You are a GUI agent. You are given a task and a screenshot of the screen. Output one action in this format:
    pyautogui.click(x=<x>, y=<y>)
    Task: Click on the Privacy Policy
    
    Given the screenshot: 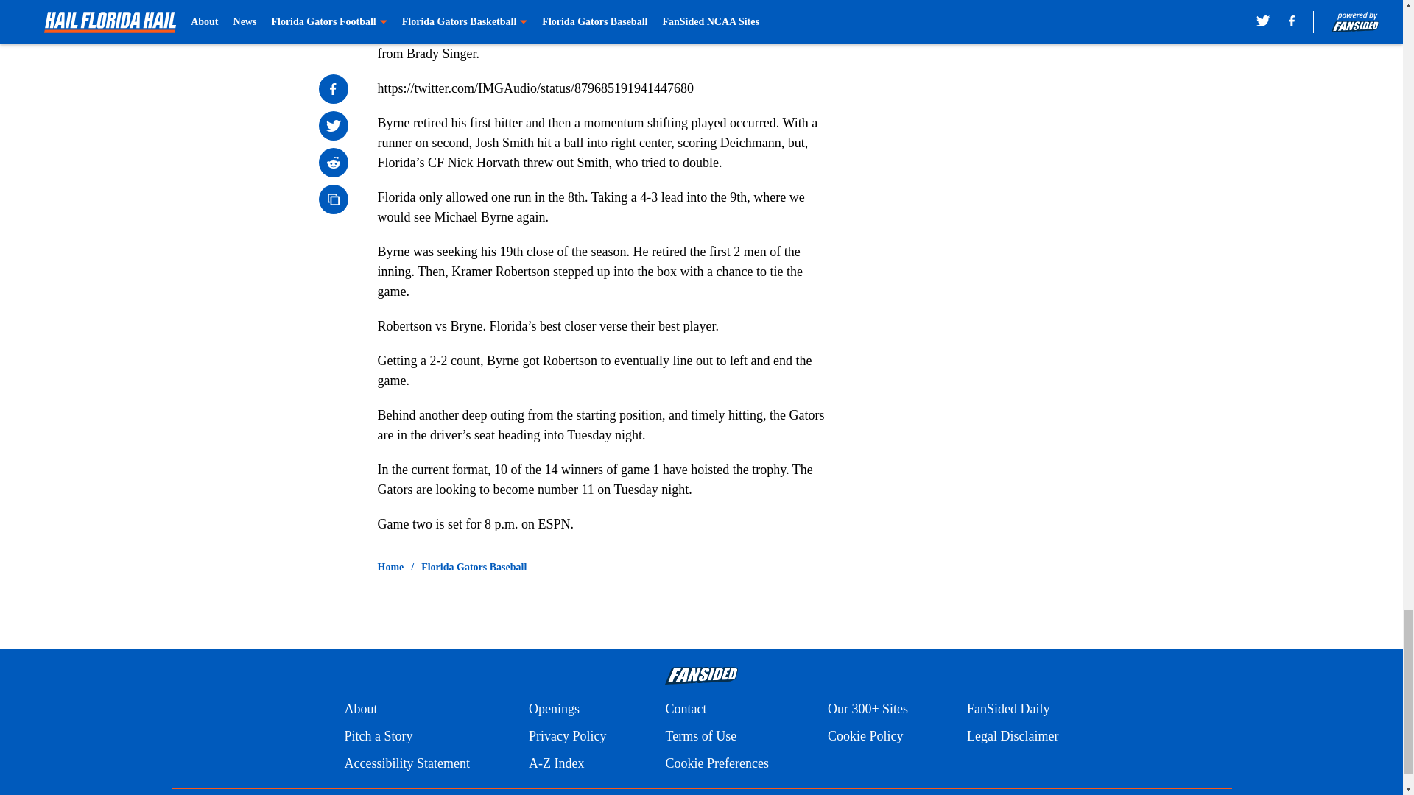 What is the action you would take?
    pyautogui.click(x=567, y=736)
    